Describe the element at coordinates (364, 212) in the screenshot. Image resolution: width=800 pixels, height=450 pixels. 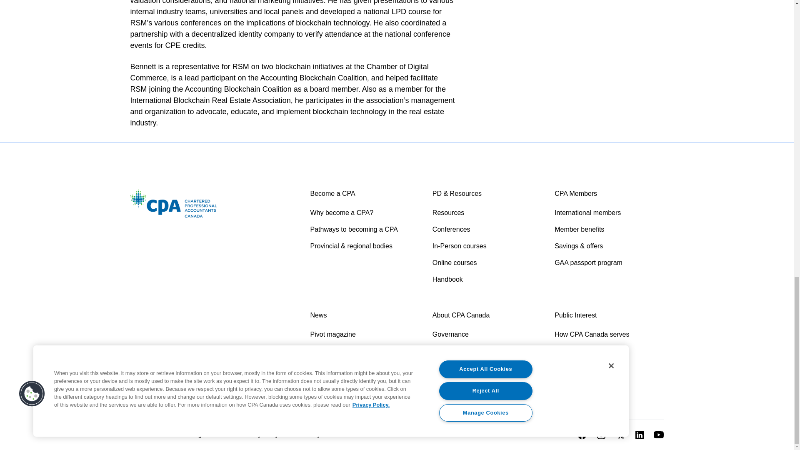
I see `Why become a CPA?` at that location.